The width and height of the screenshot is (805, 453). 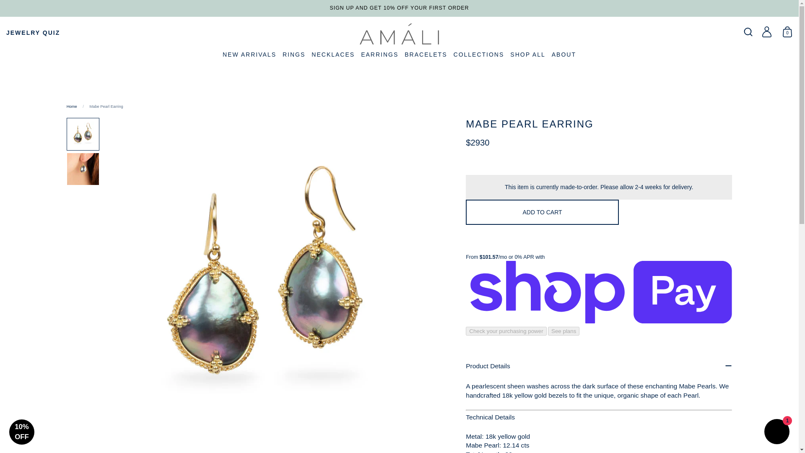 I want to click on EARRINGS, so click(x=379, y=55).